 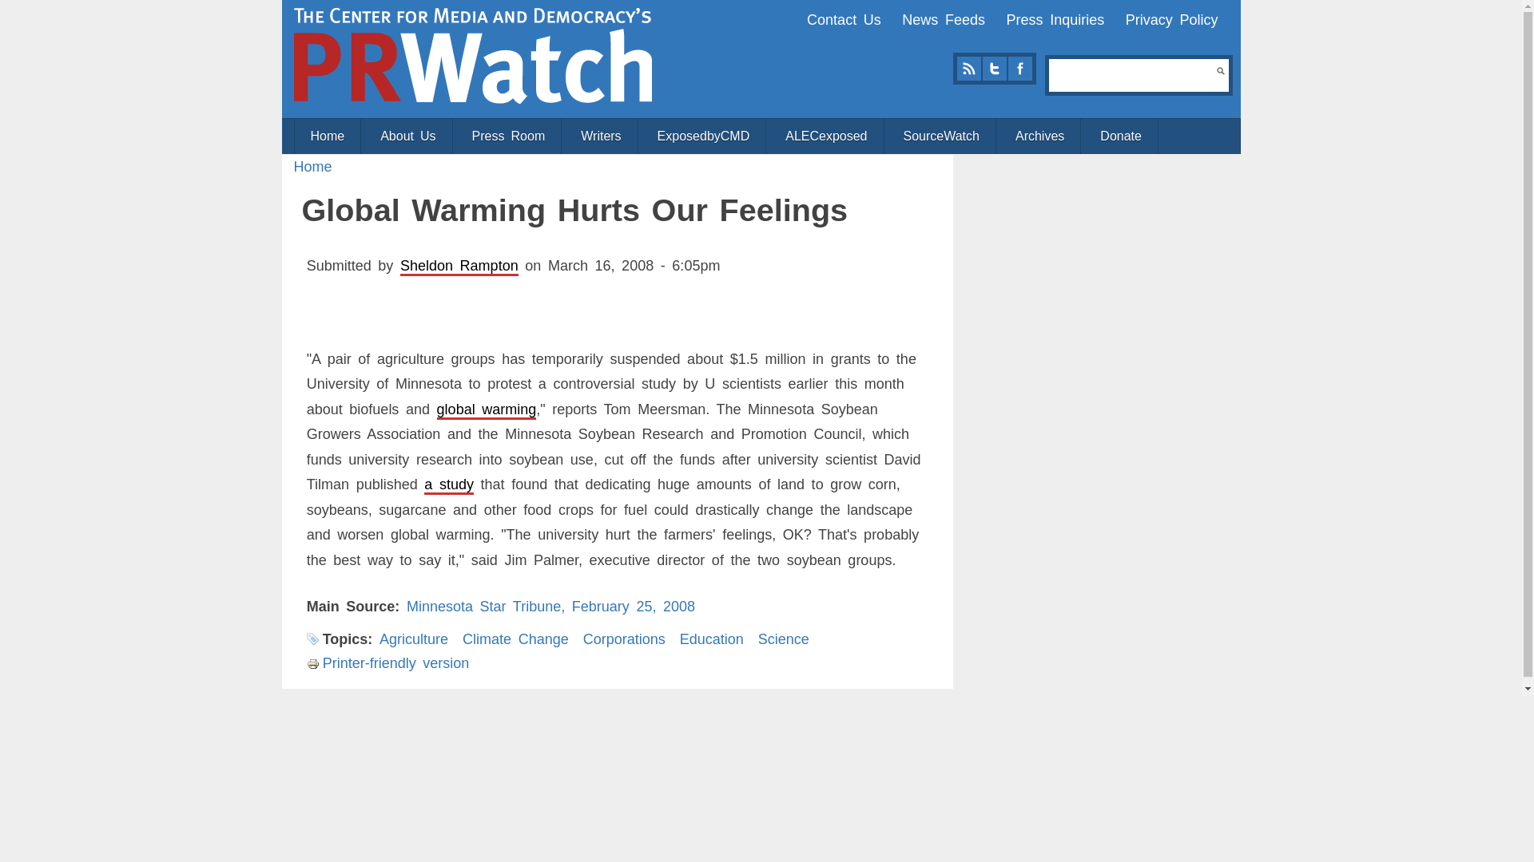 What do you see at coordinates (328, 136) in the screenshot?
I see `Home` at bounding box center [328, 136].